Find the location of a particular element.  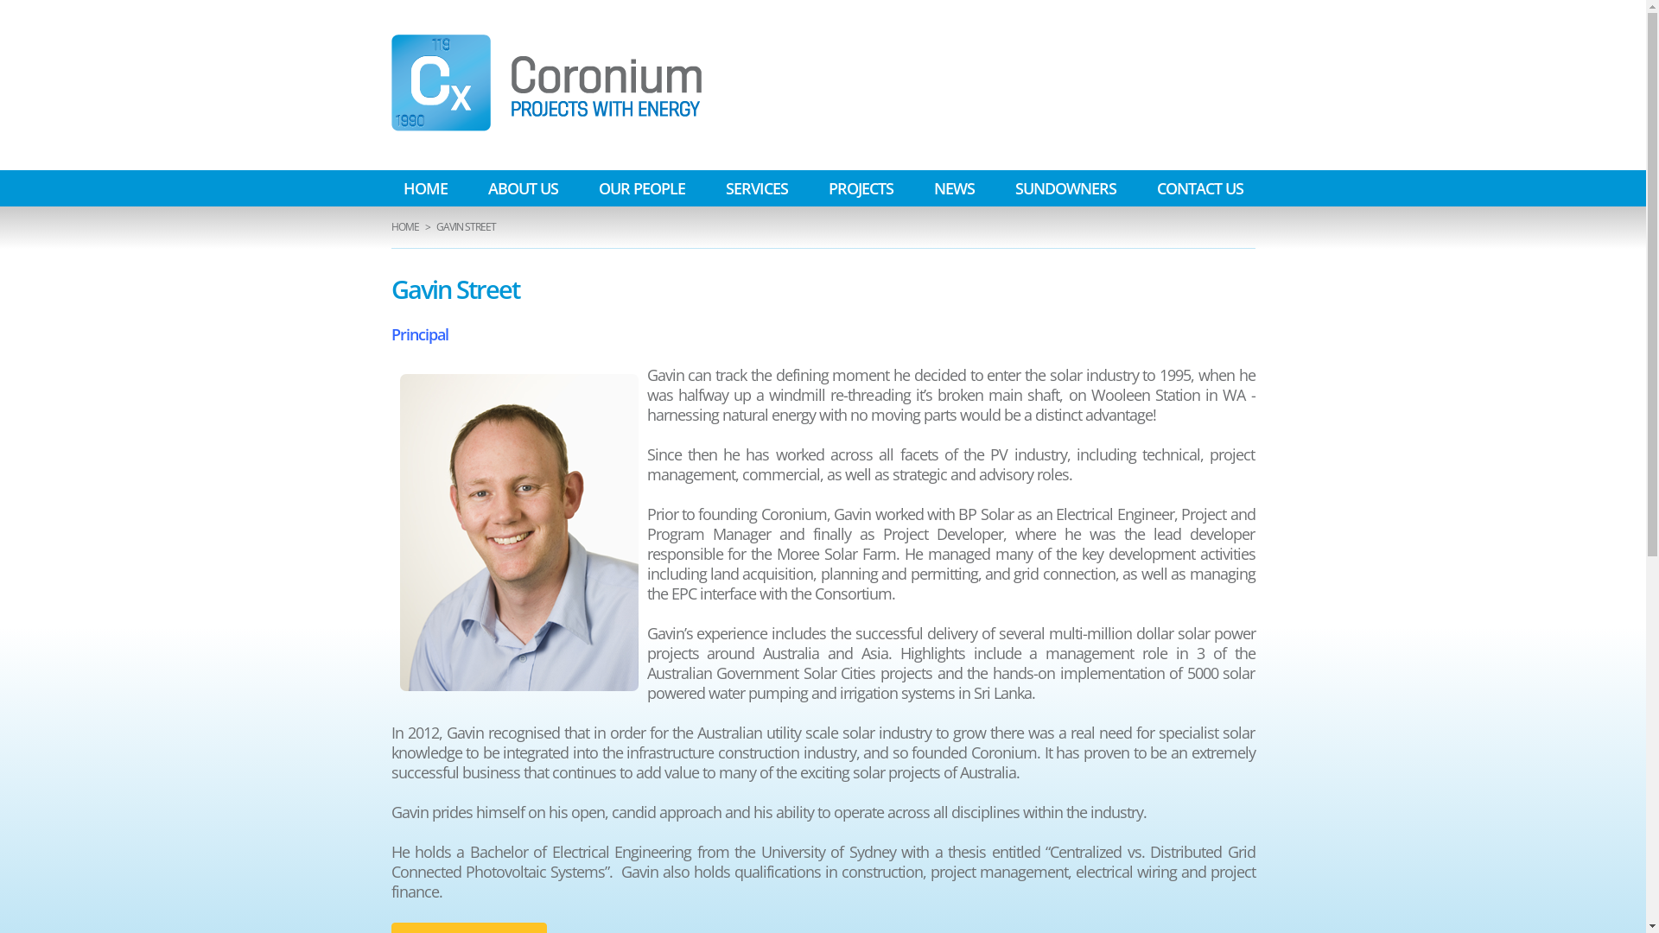

HOME is located at coordinates (404, 227).